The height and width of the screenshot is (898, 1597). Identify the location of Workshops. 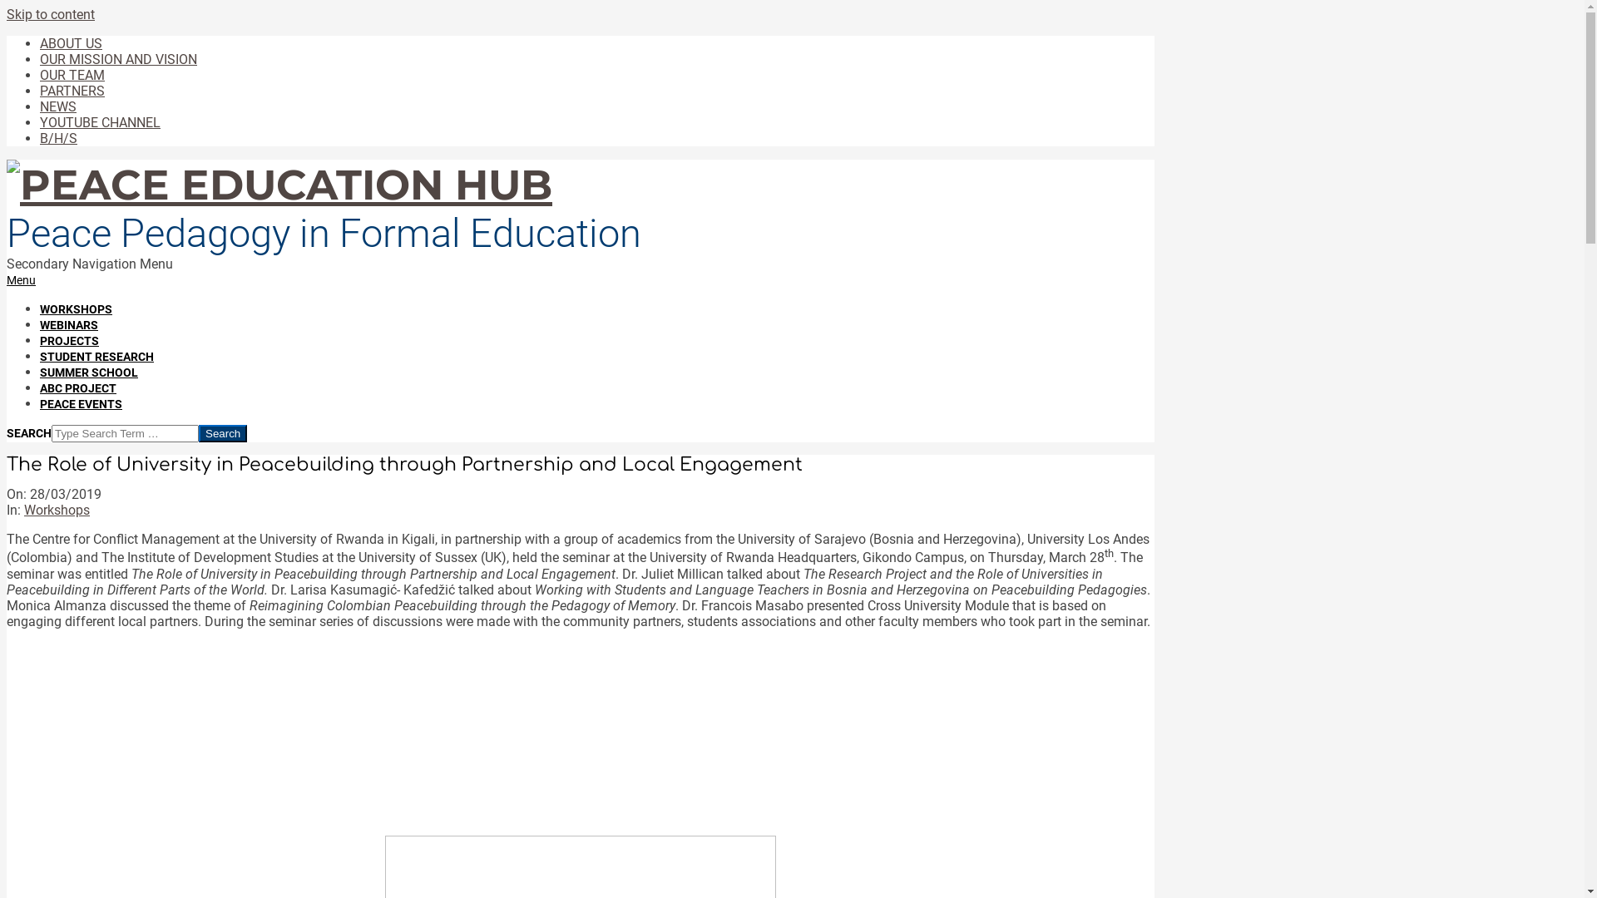
(57, 511).